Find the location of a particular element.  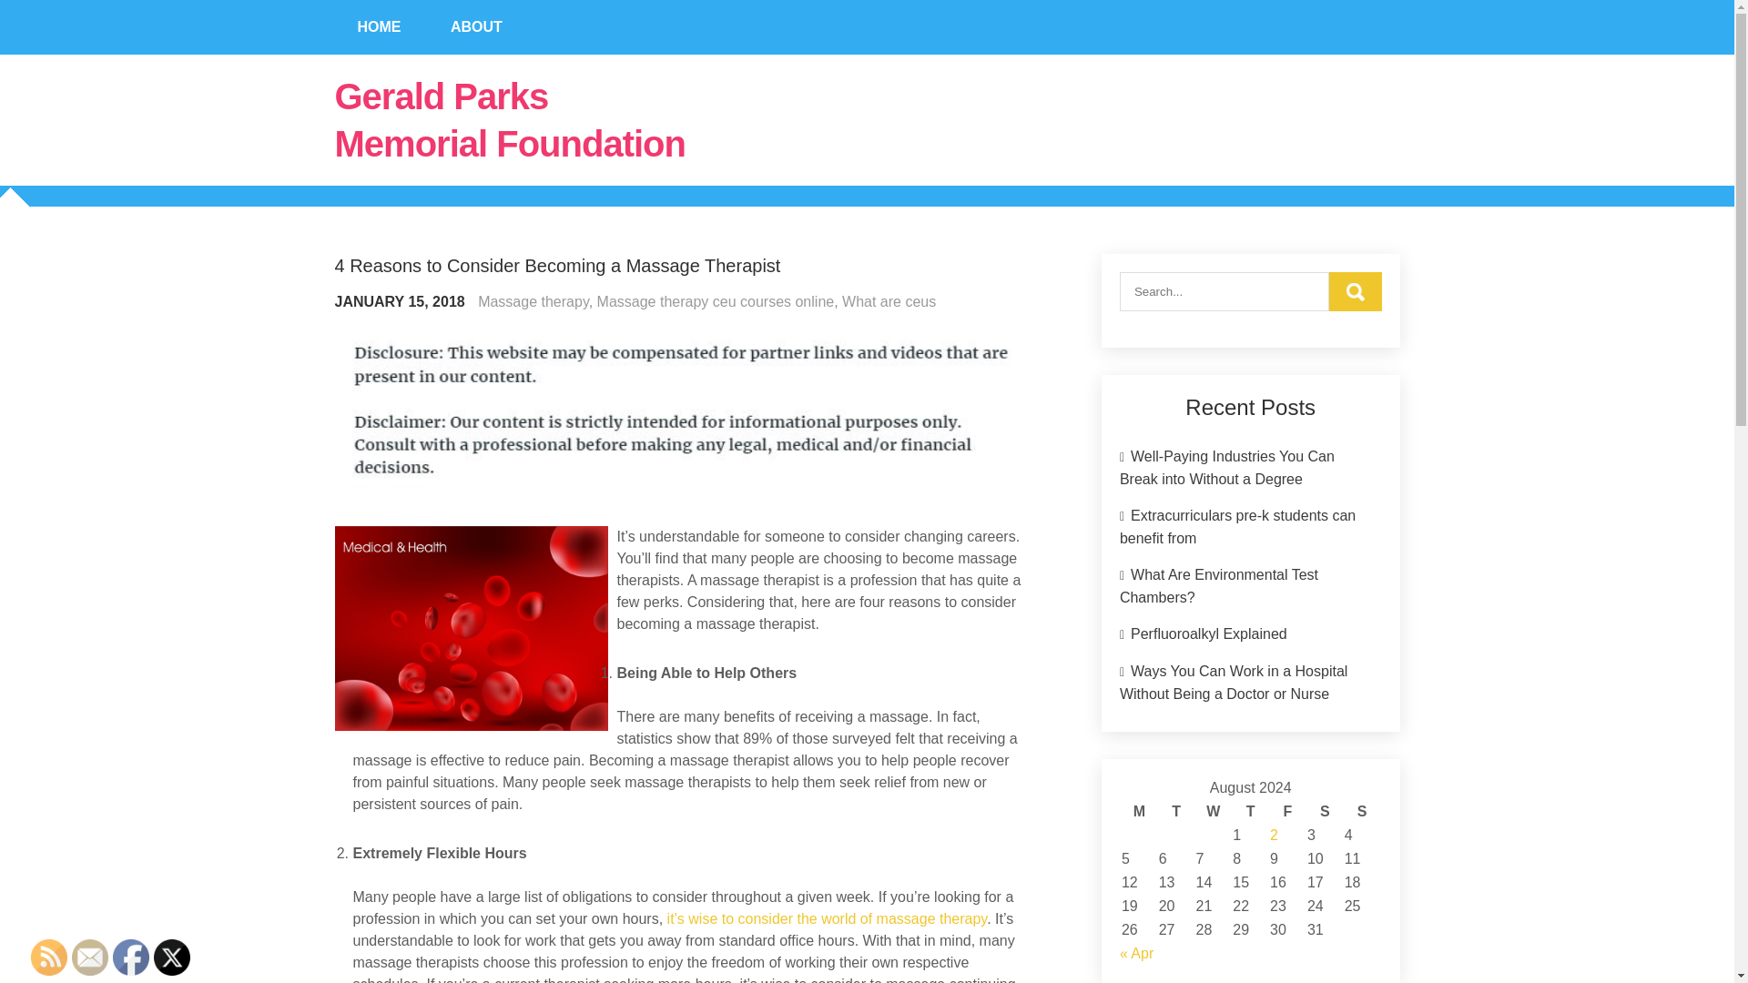

Search is located at coordinates (1355, 291).